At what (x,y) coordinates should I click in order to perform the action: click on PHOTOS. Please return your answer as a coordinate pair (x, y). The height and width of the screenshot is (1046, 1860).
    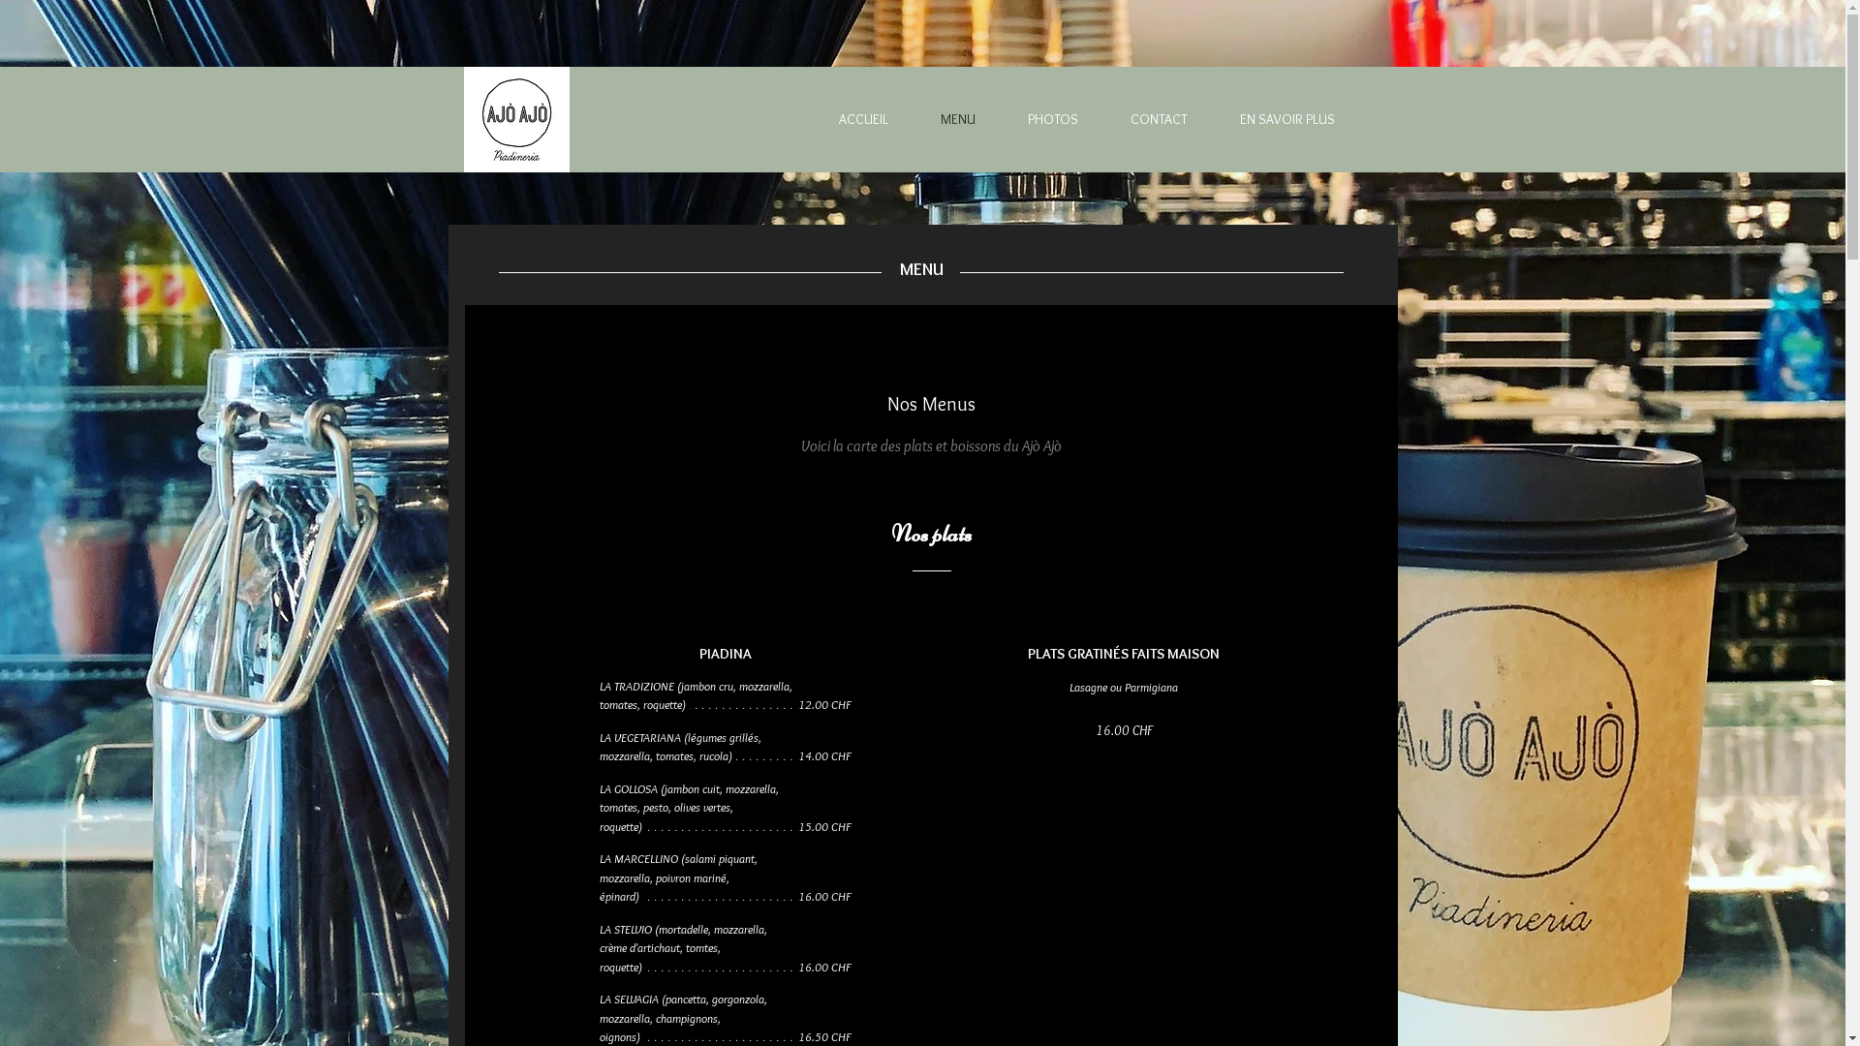
    Looking at the image, I should click on (1037, 120).